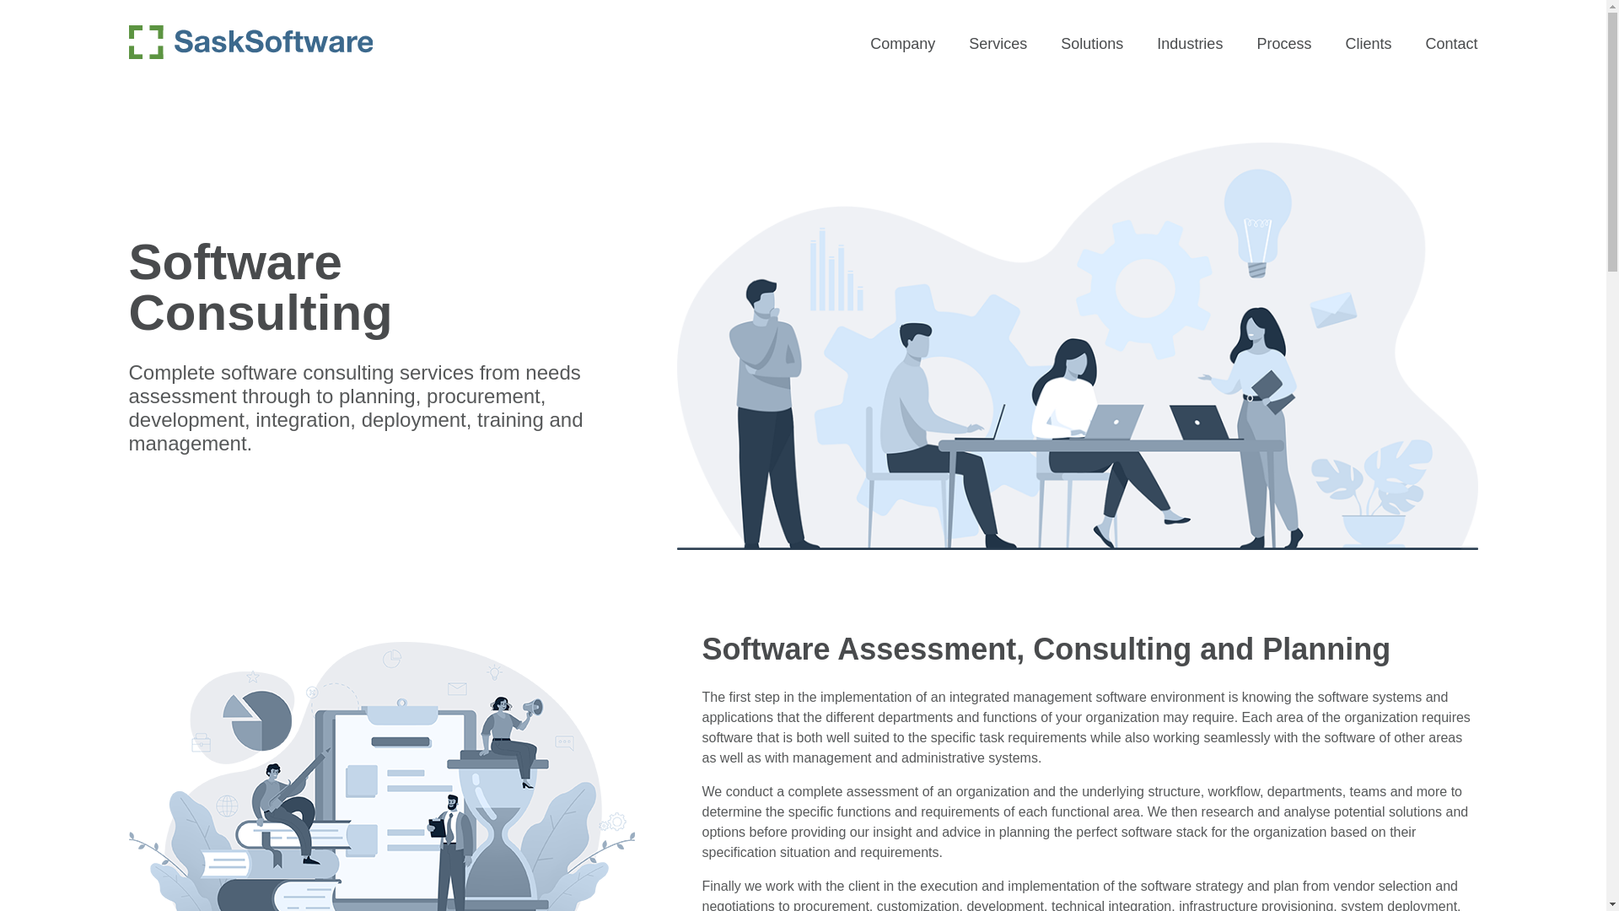 The image size is (1619, 911). Describe the element at coordinates (1283, 44) in the screenshot. I see `Process` at that location.